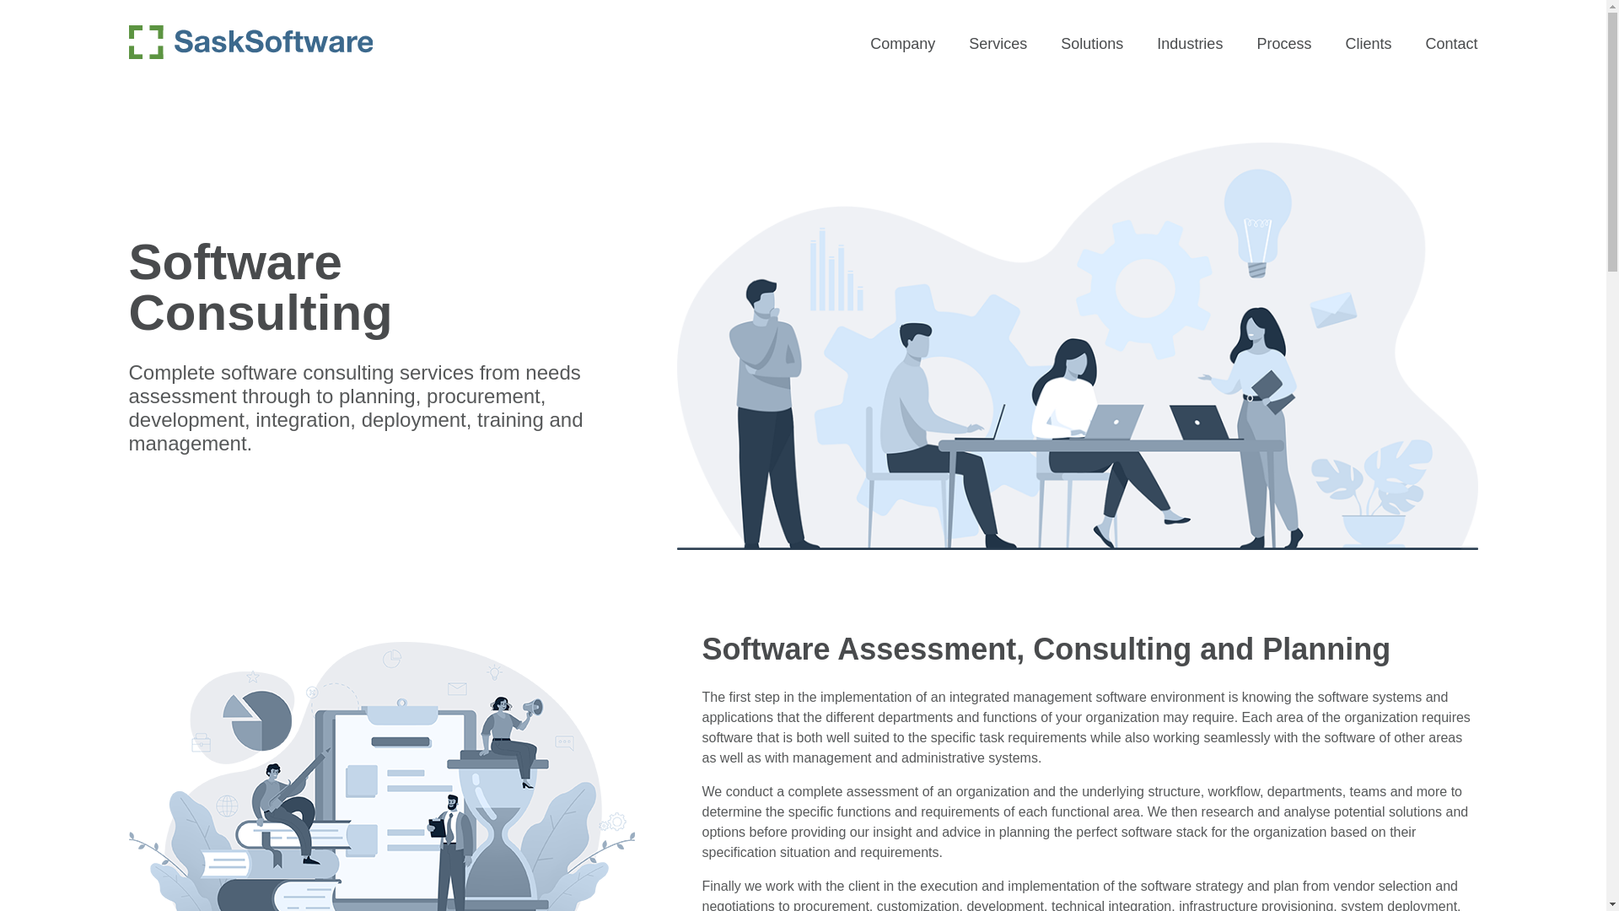 The image size is (1619, 911). Describe the element at coordinates (1283, 44) in the screenshot. I see `Process` at that location.